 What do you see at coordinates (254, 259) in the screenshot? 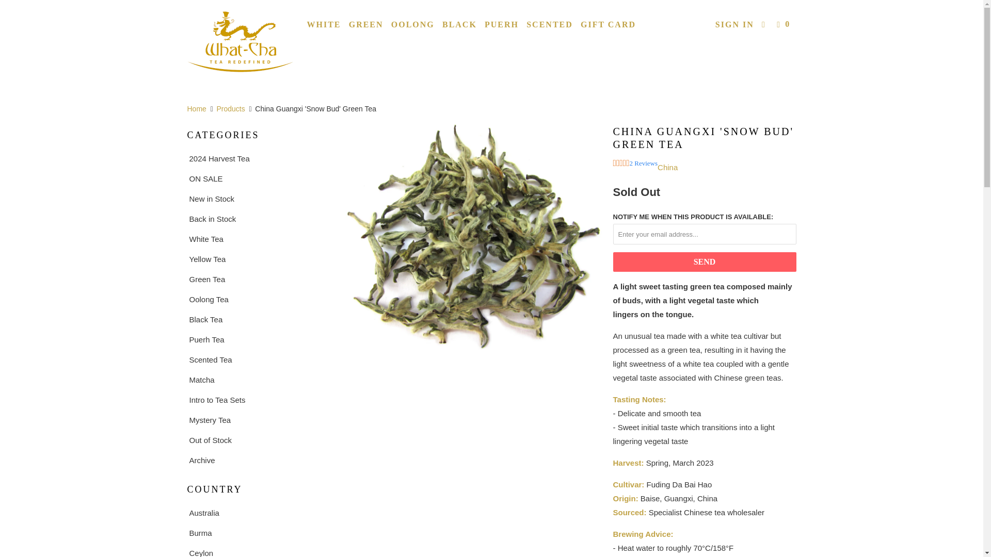
I see `Yellow Tea` at bounding box center [254, 259].